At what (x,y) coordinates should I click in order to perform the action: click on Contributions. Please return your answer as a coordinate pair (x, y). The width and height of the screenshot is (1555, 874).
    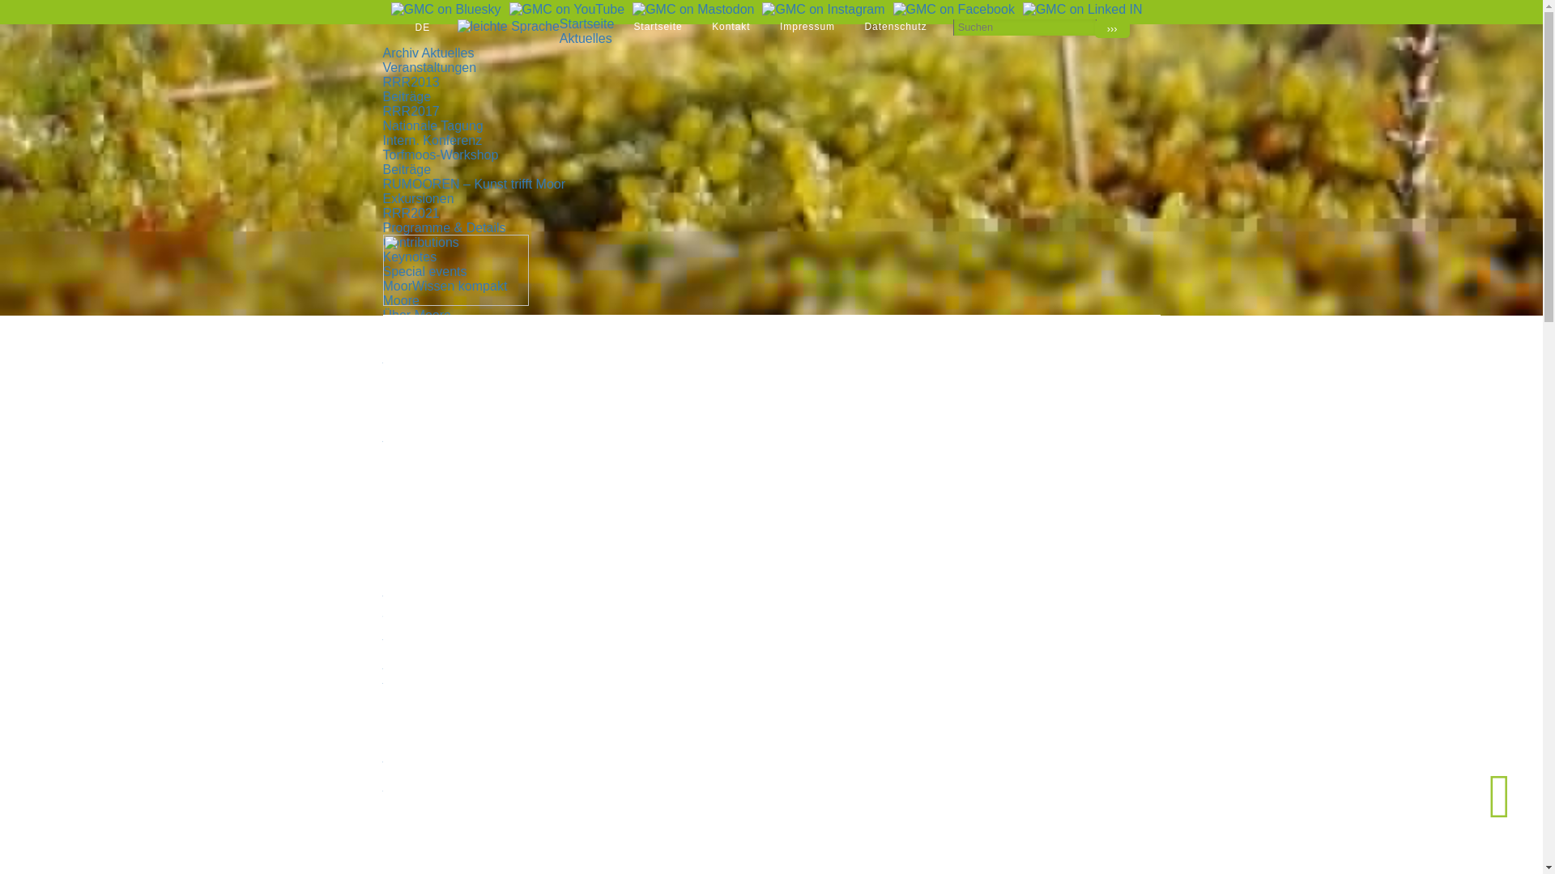
    Looking at the image, I should click on (420, 241).